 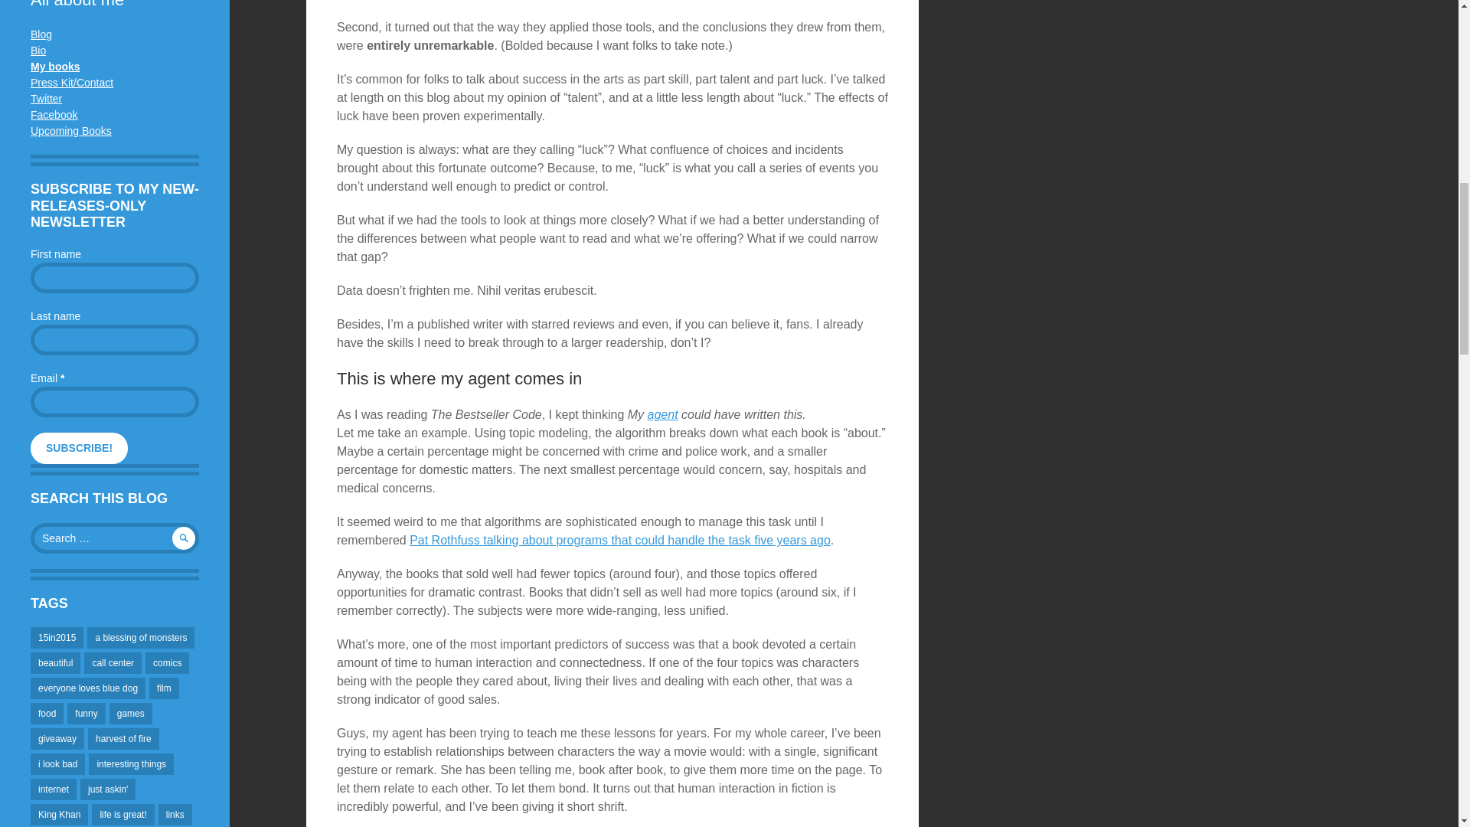 I want to click on Upcoming Books, so click(x=70, y=131).